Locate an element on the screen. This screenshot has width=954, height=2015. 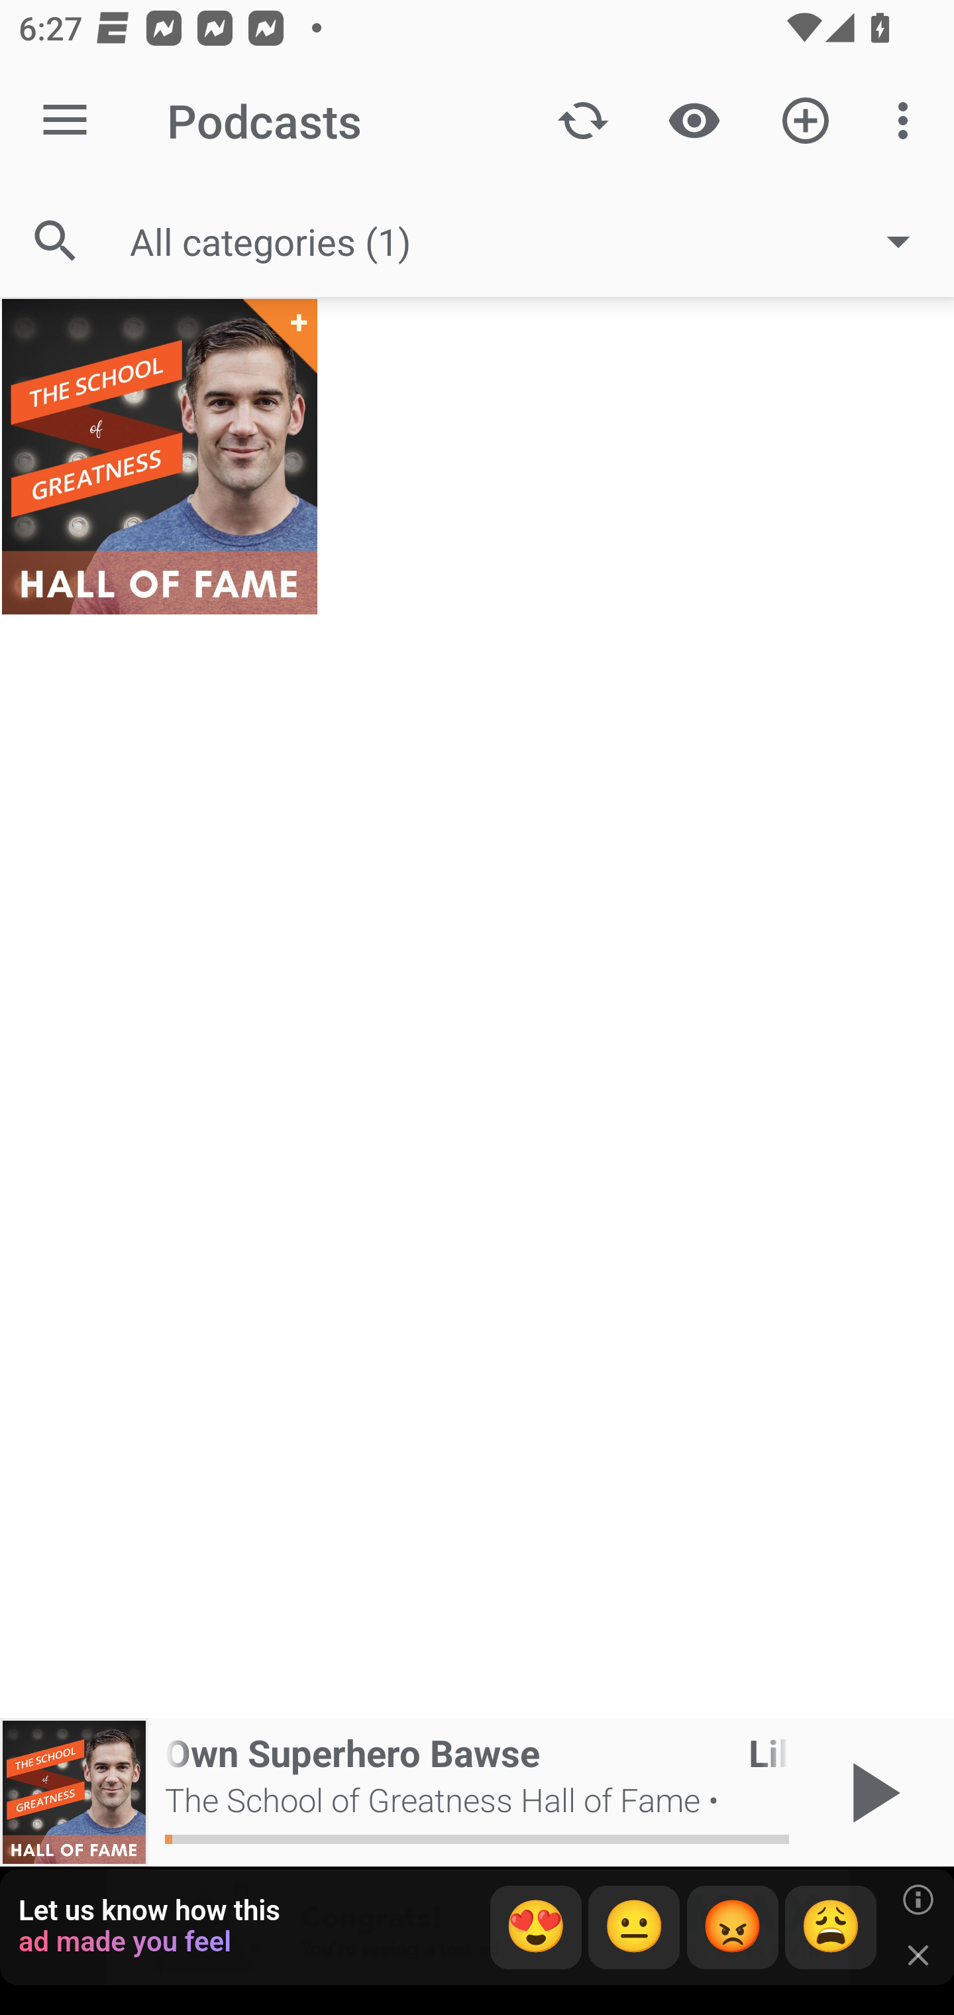
app-monetization is located at coordinates (477, 1928).